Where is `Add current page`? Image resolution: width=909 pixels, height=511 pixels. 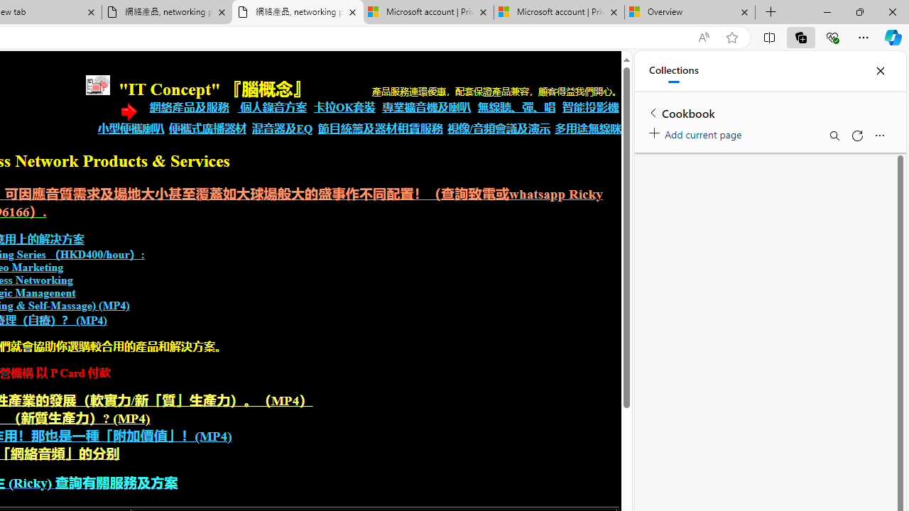
Add current page is located at coordinates (697, 132).